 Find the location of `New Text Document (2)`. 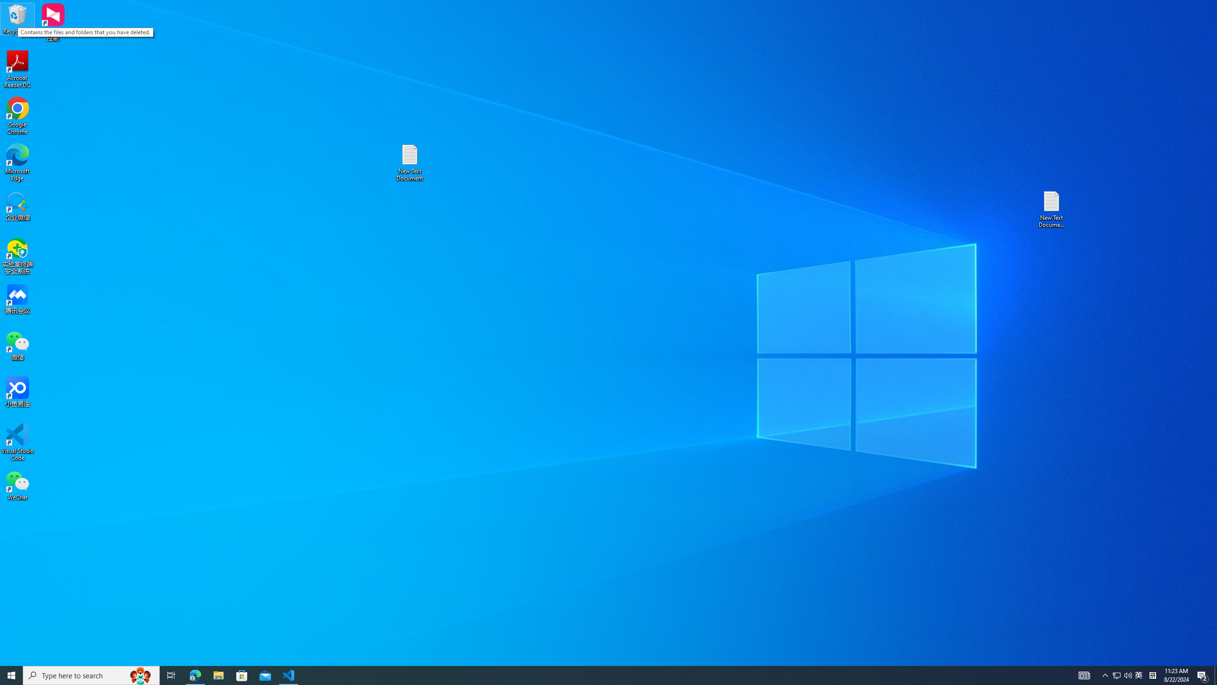

New Text Document (2) is located at coordinates (1139, 675).